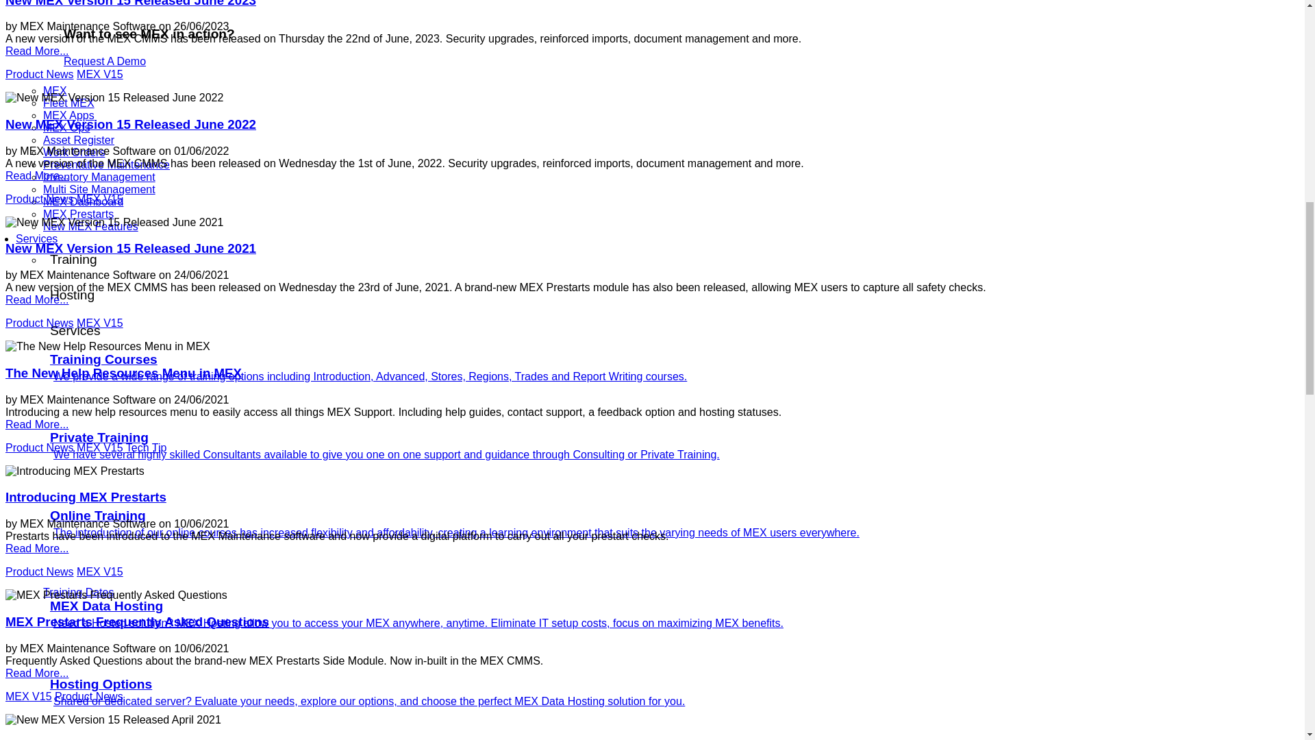  I want to click on Request A Demo, so click(104, 62).